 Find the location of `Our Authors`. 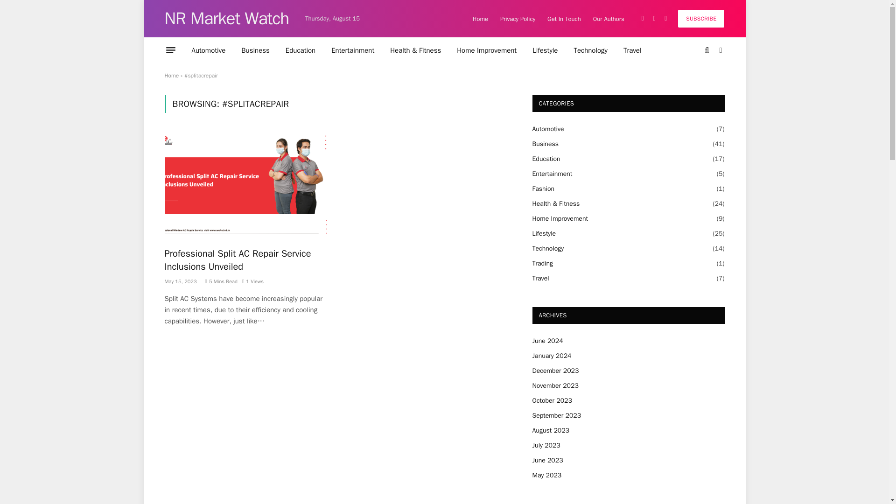

Our Authors is located at coordinates (609, 19).